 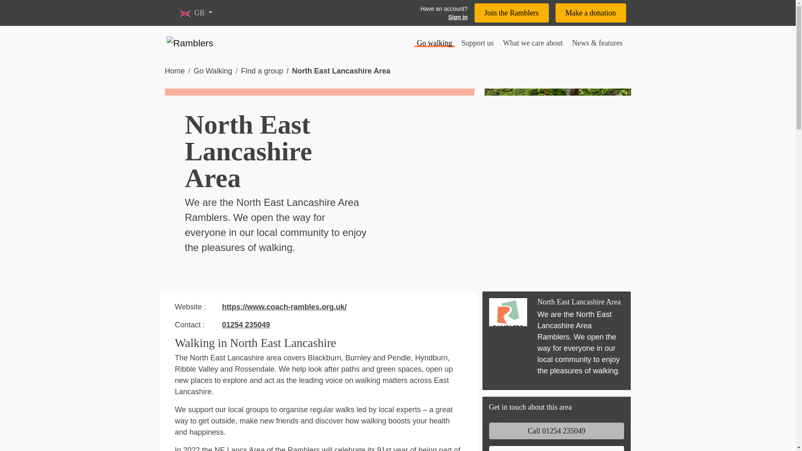 What do you see at coordinates (591, 13) in the screenshot?
I see `Make a donation` at bounding box center [591, 13].